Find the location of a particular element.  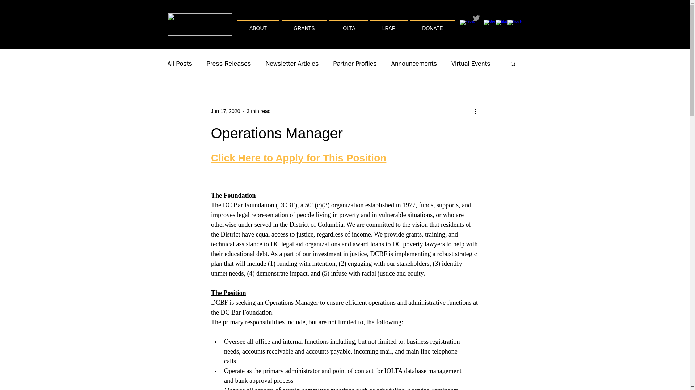

Announcements is located at coordinates (414, 64).